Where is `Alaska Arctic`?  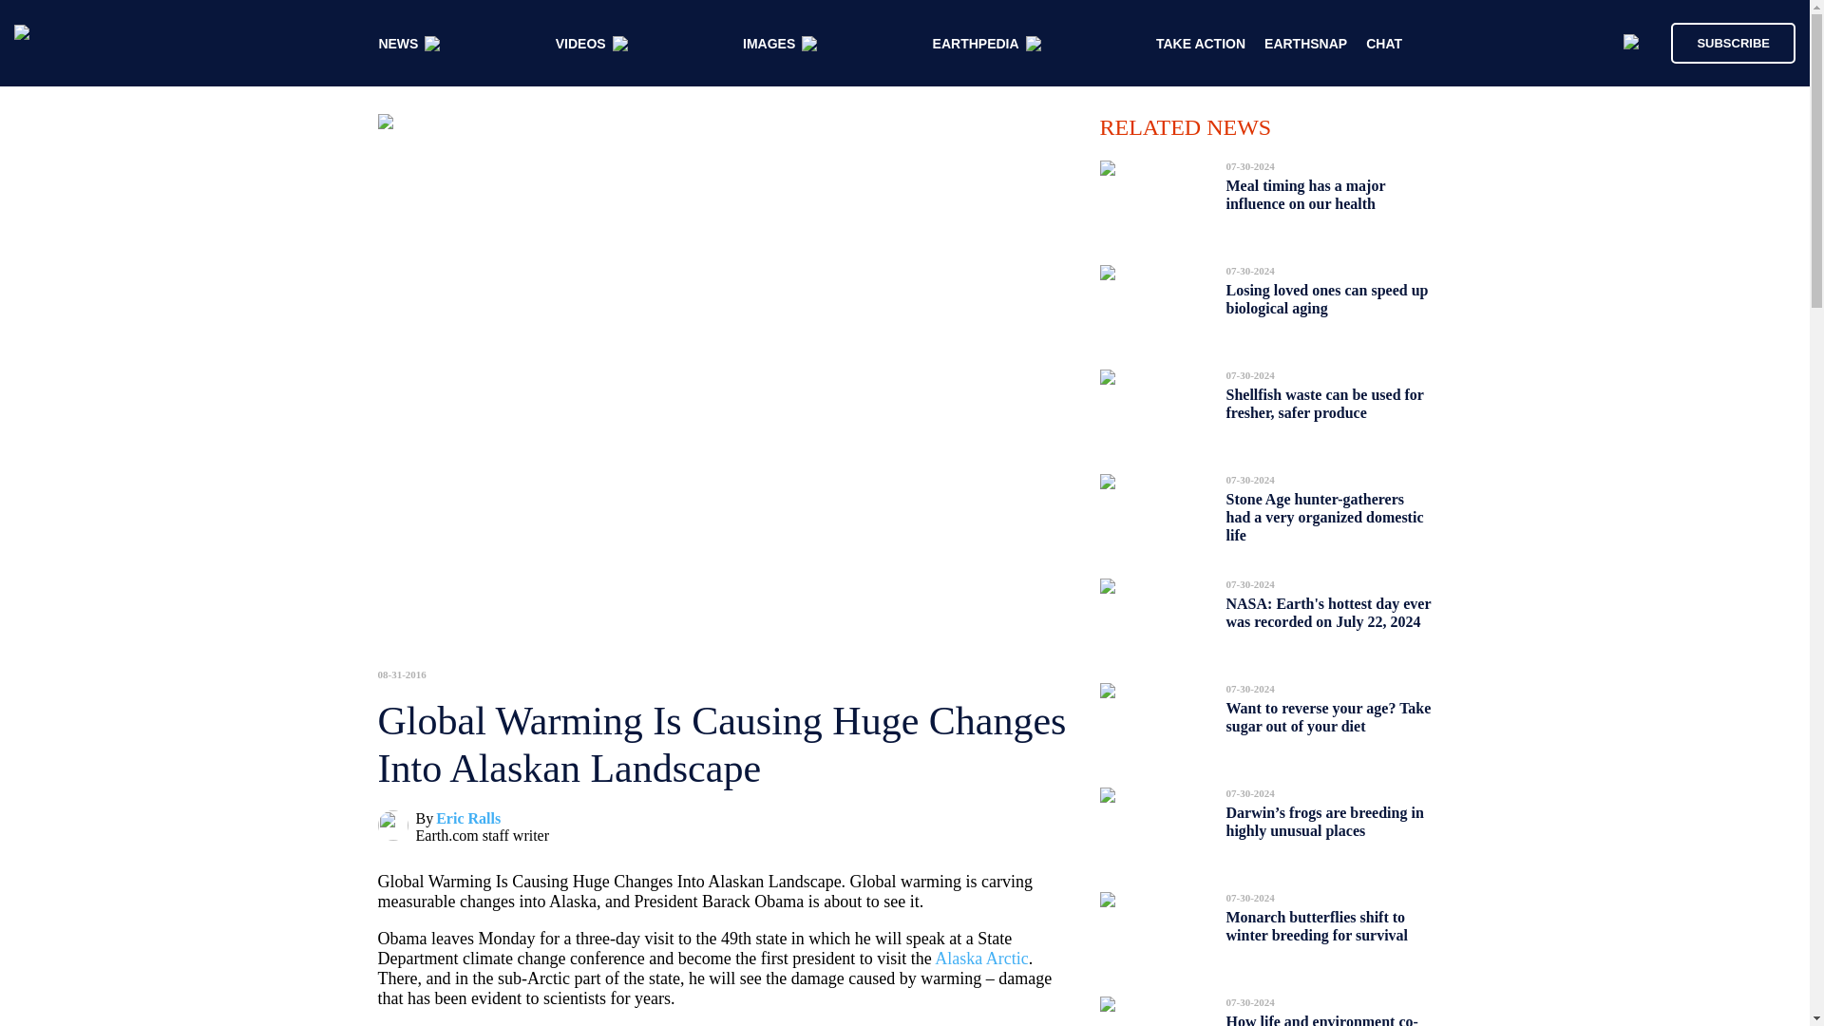
Alaska Arctic is located at coordinates (980, 959).